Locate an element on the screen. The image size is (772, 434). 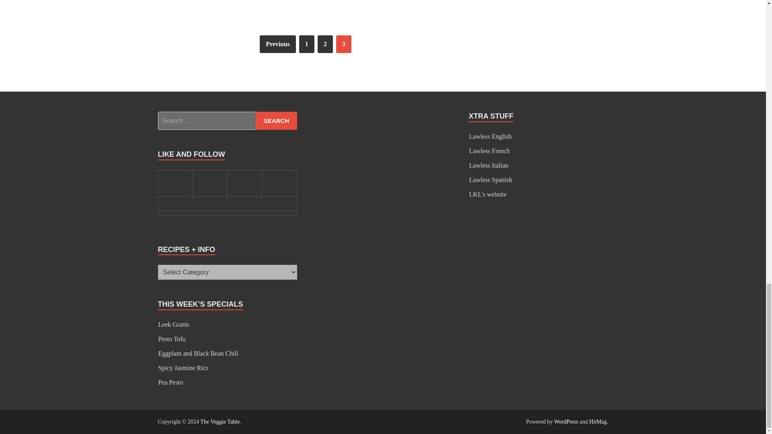
Search is located at coordinates (276, 121).